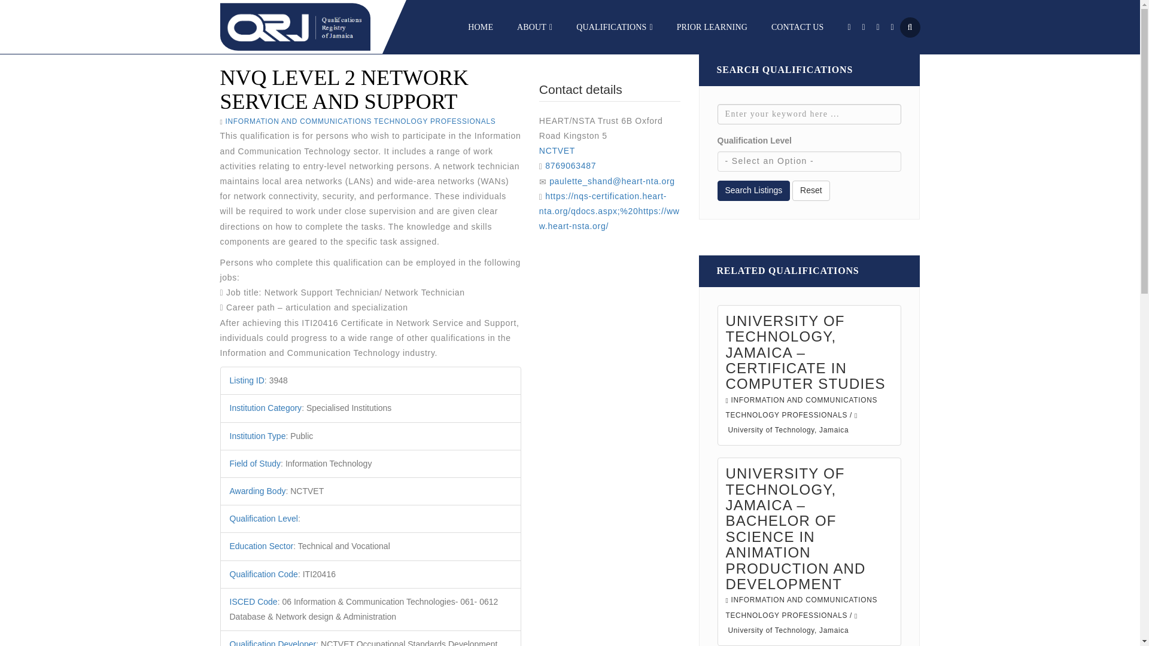 This screenshot has width=1149, height=646. I want to click on HOME, so click(480, 26).